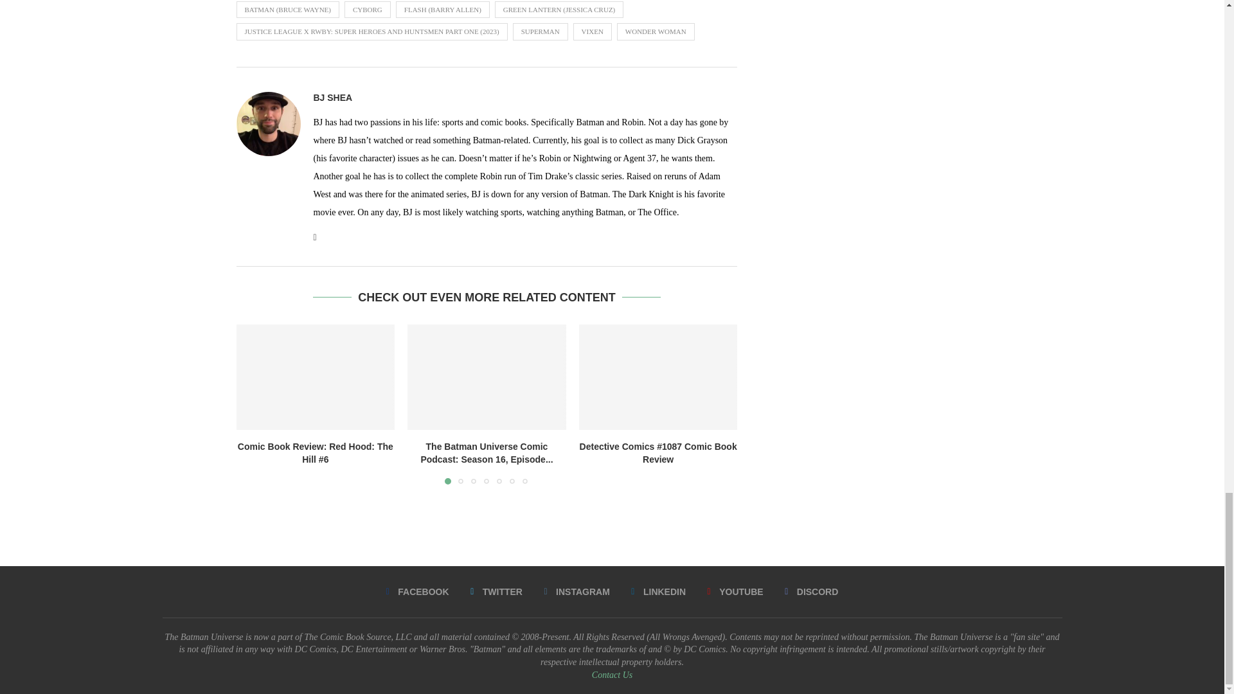 The width and height of the screenshot is (1234, 694). What do you see at coordinates (487, 377) in the screenshot?
I see `The Batman Universe Comic Podcast: Season 16, Episode 14` at bounding box center [487, 377].